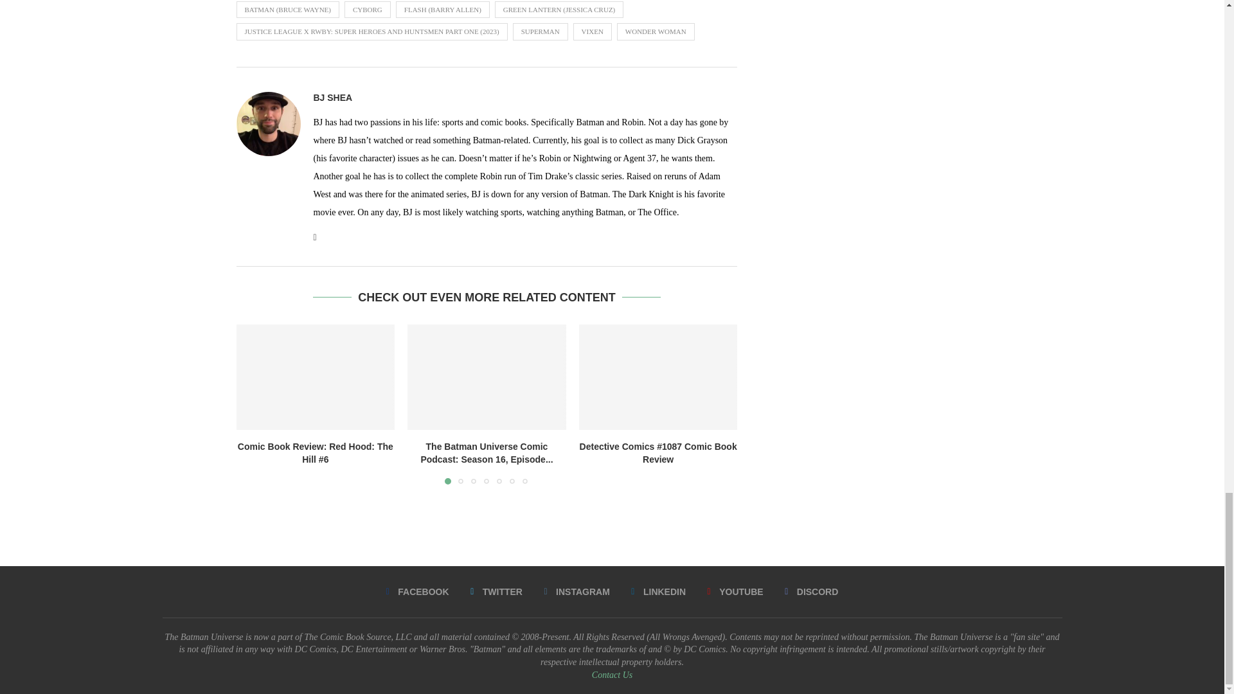 The width and height of the screenshot is (1234, 694). What do you see at coordinates (487, 377) in the screenshot?
I see `The Batman Universe Comic Podcast: Season 16, Episode 14` at bounding box center [487, 377].